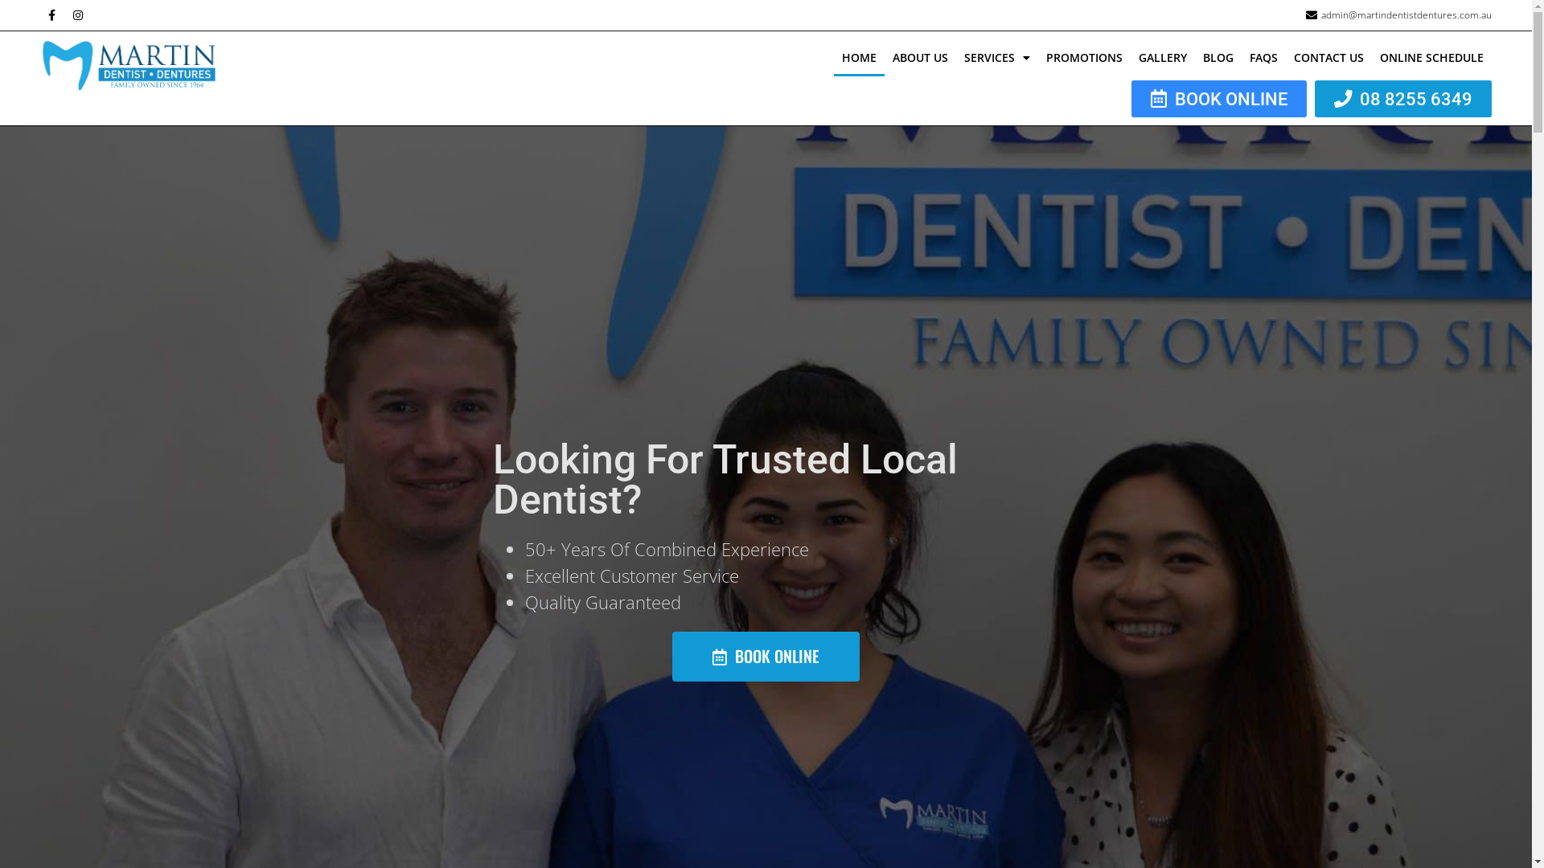  Describe the element at coordinates (1398, 15) in the screenshot. I see `admin@martindentistdentures.com.au` at that location.